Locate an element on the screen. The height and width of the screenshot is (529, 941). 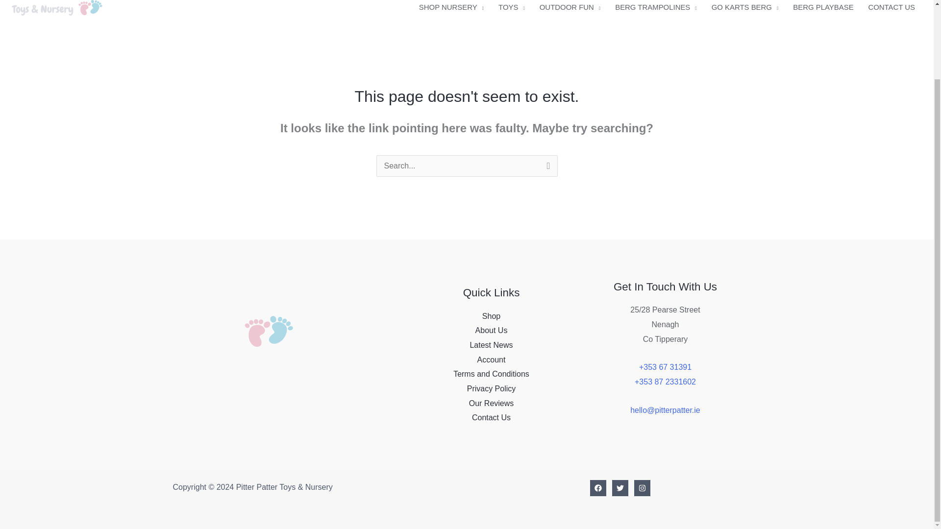
Outdoor Fun is located at coordinates (570, 7).